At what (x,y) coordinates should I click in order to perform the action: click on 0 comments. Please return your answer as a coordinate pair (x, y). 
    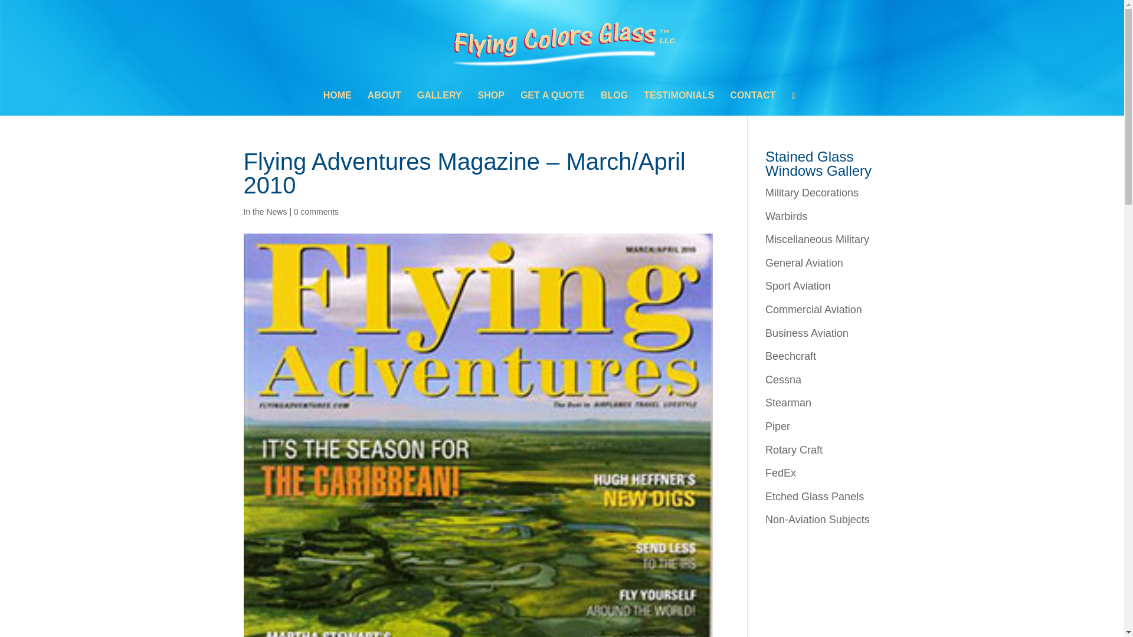
    Looking at the image, I should click on (316, 212).